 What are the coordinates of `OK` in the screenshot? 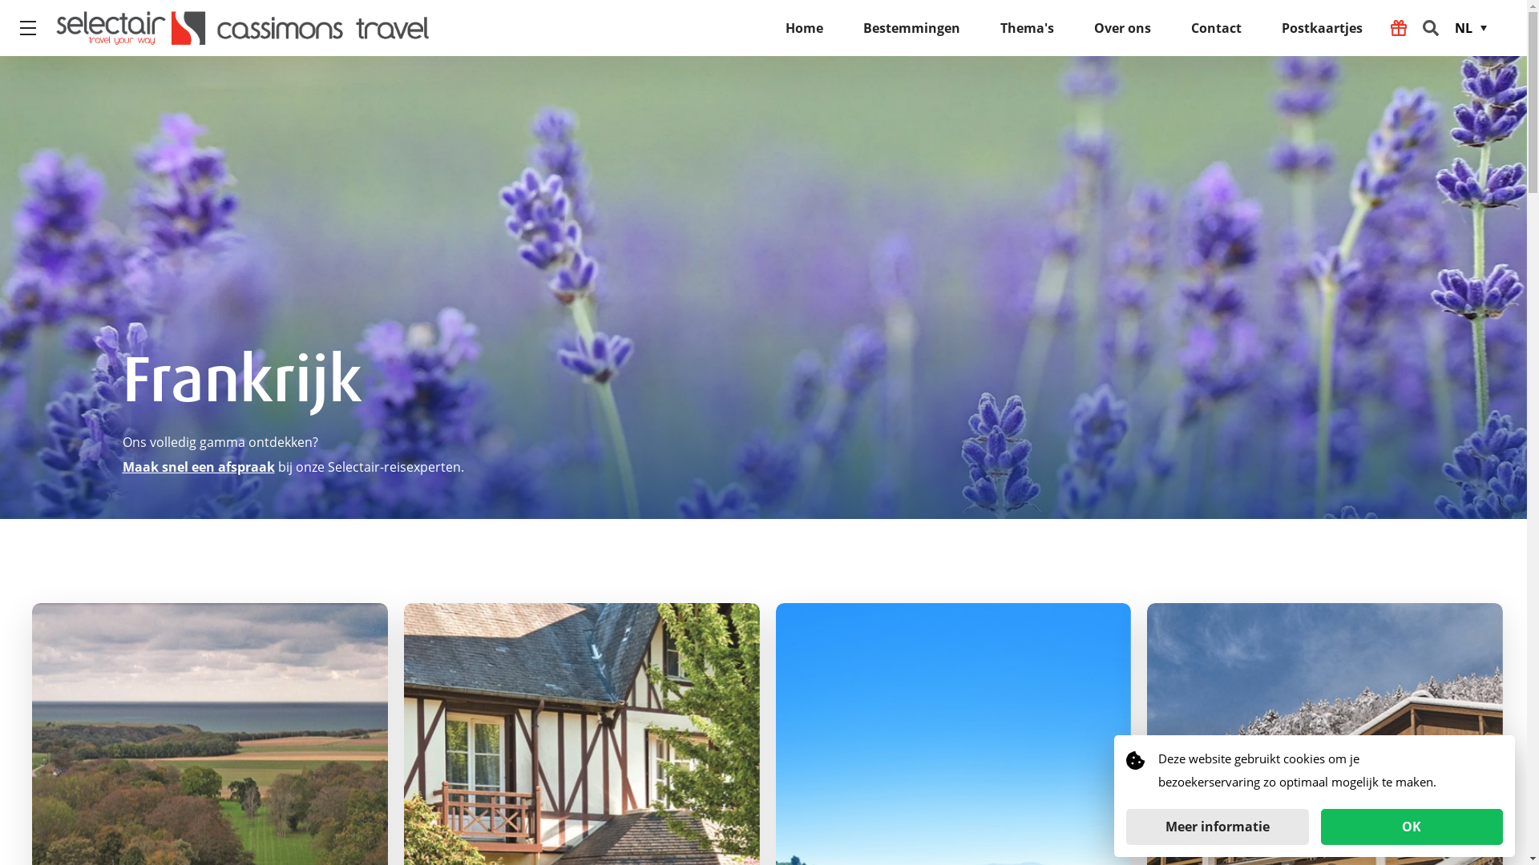 It's located at (1412, 827).